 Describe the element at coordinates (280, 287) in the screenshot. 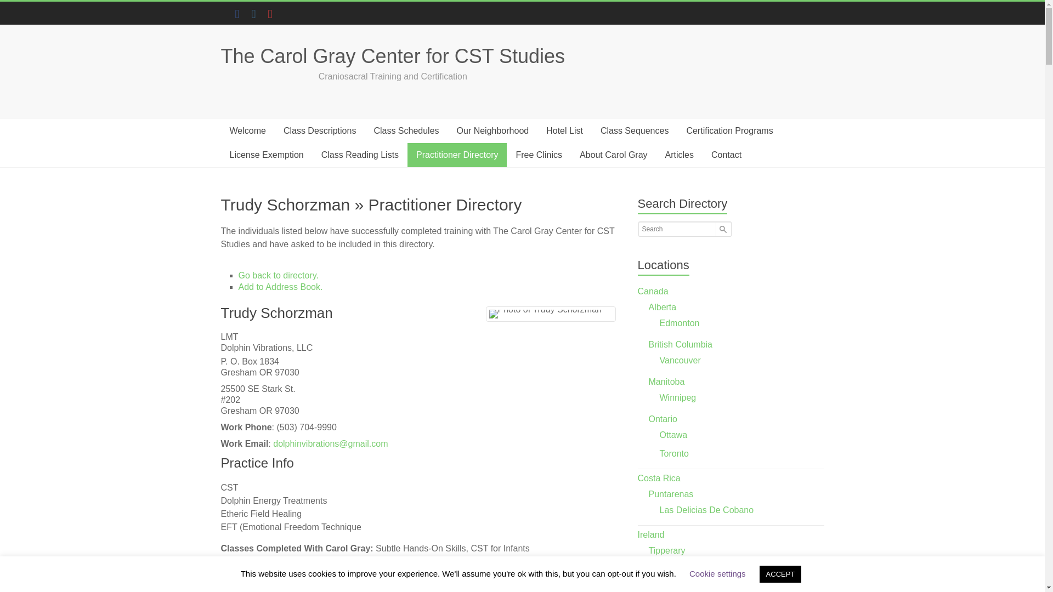

I see `Download vCard` at that location.